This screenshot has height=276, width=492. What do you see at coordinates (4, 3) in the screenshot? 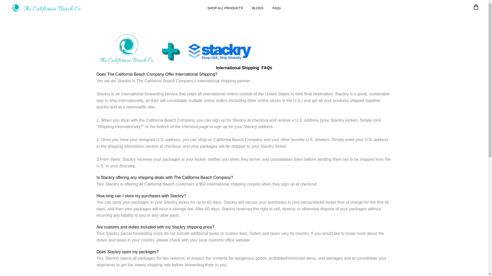
I see `Skip to Footer` at bounding box center [4, 3].